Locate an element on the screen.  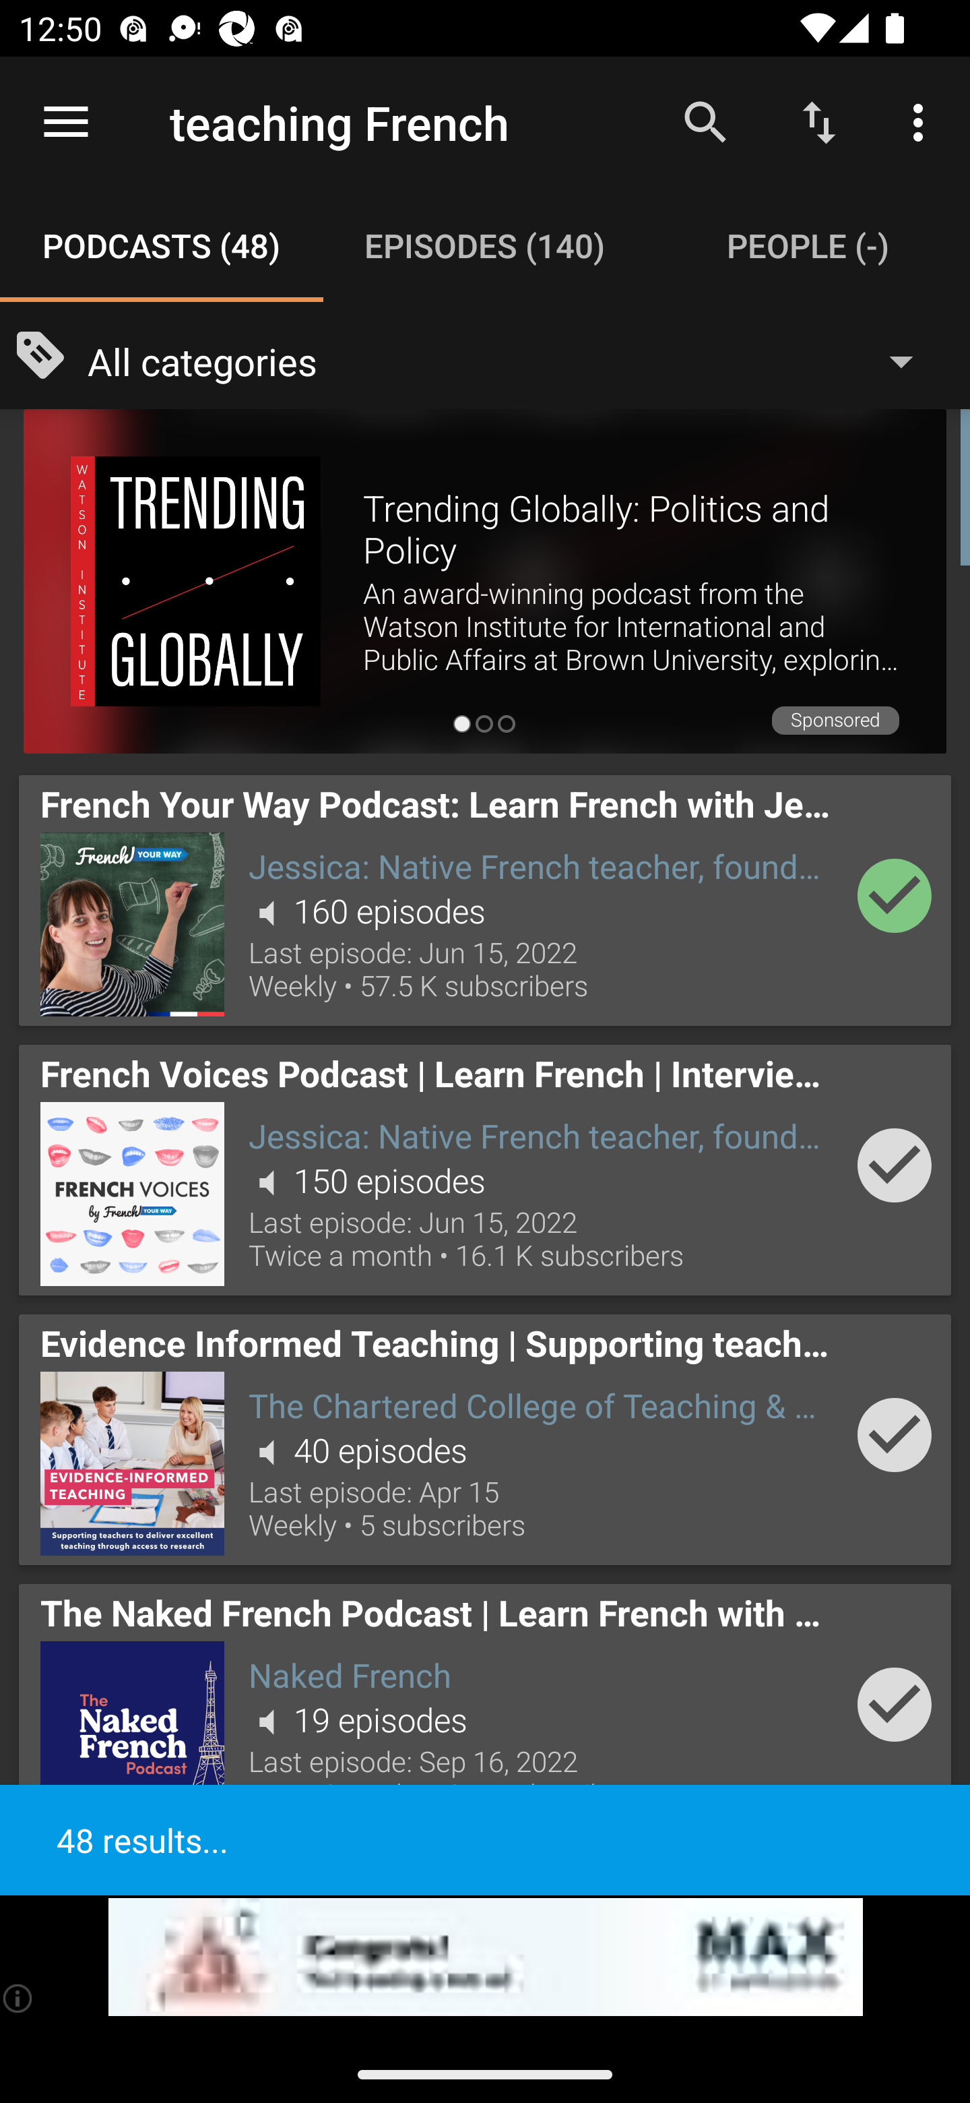
Open navigation sidebar is located at coordinates (66, 123).